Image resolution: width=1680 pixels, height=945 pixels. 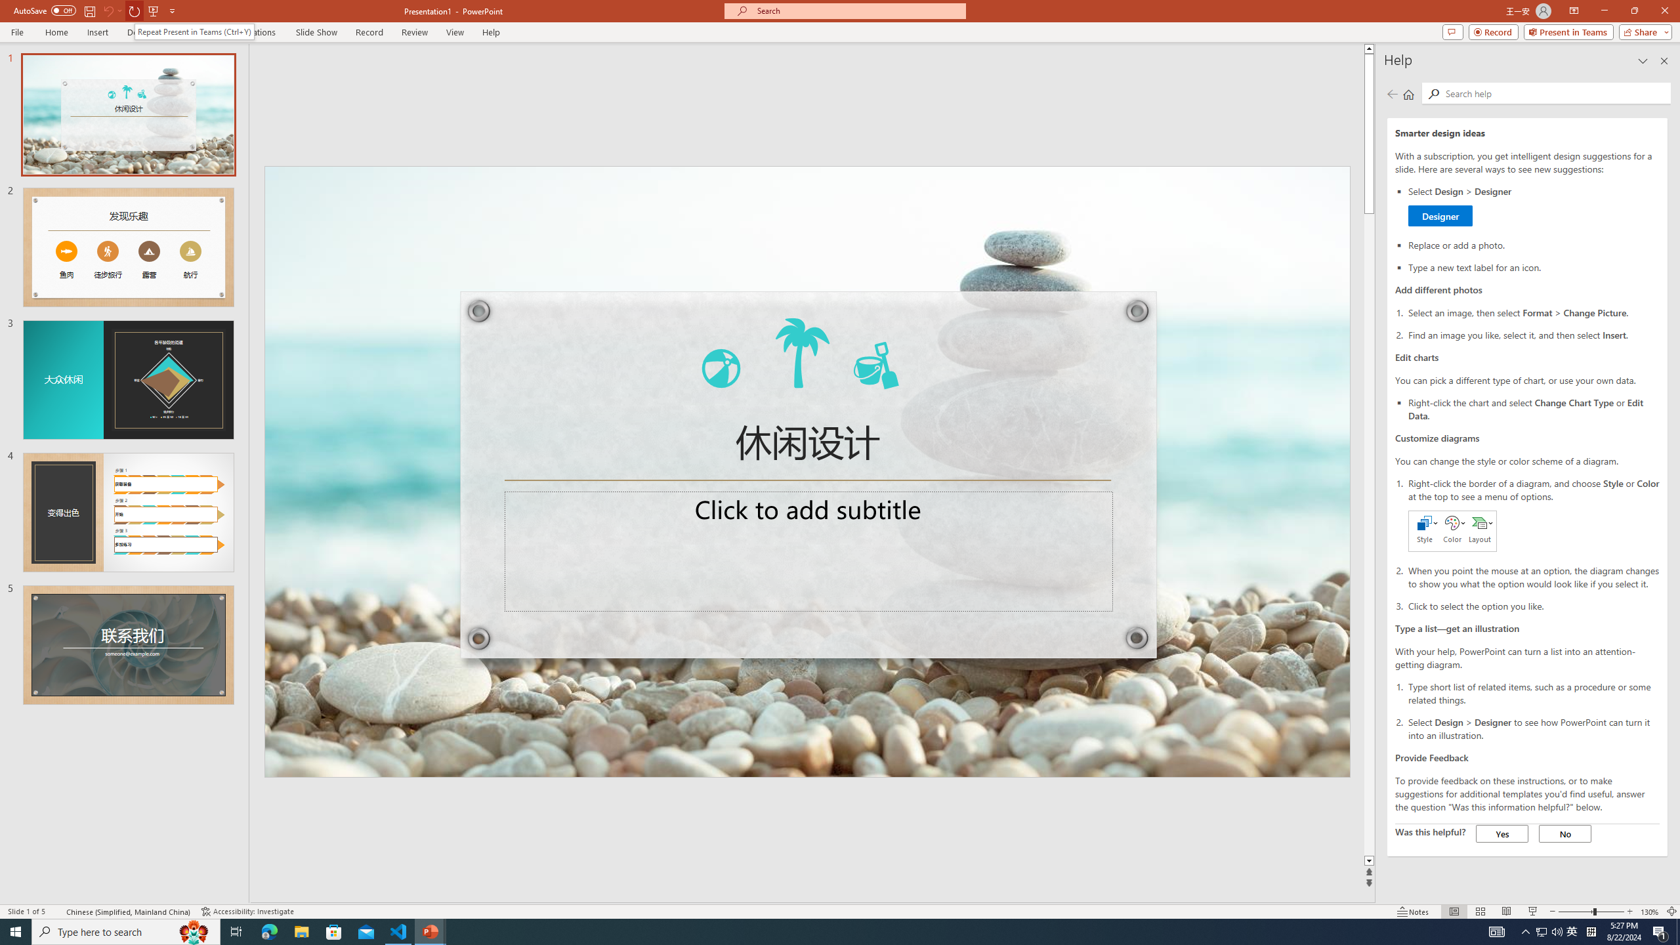 I want to click on Search, so click(x=1664, y=60).